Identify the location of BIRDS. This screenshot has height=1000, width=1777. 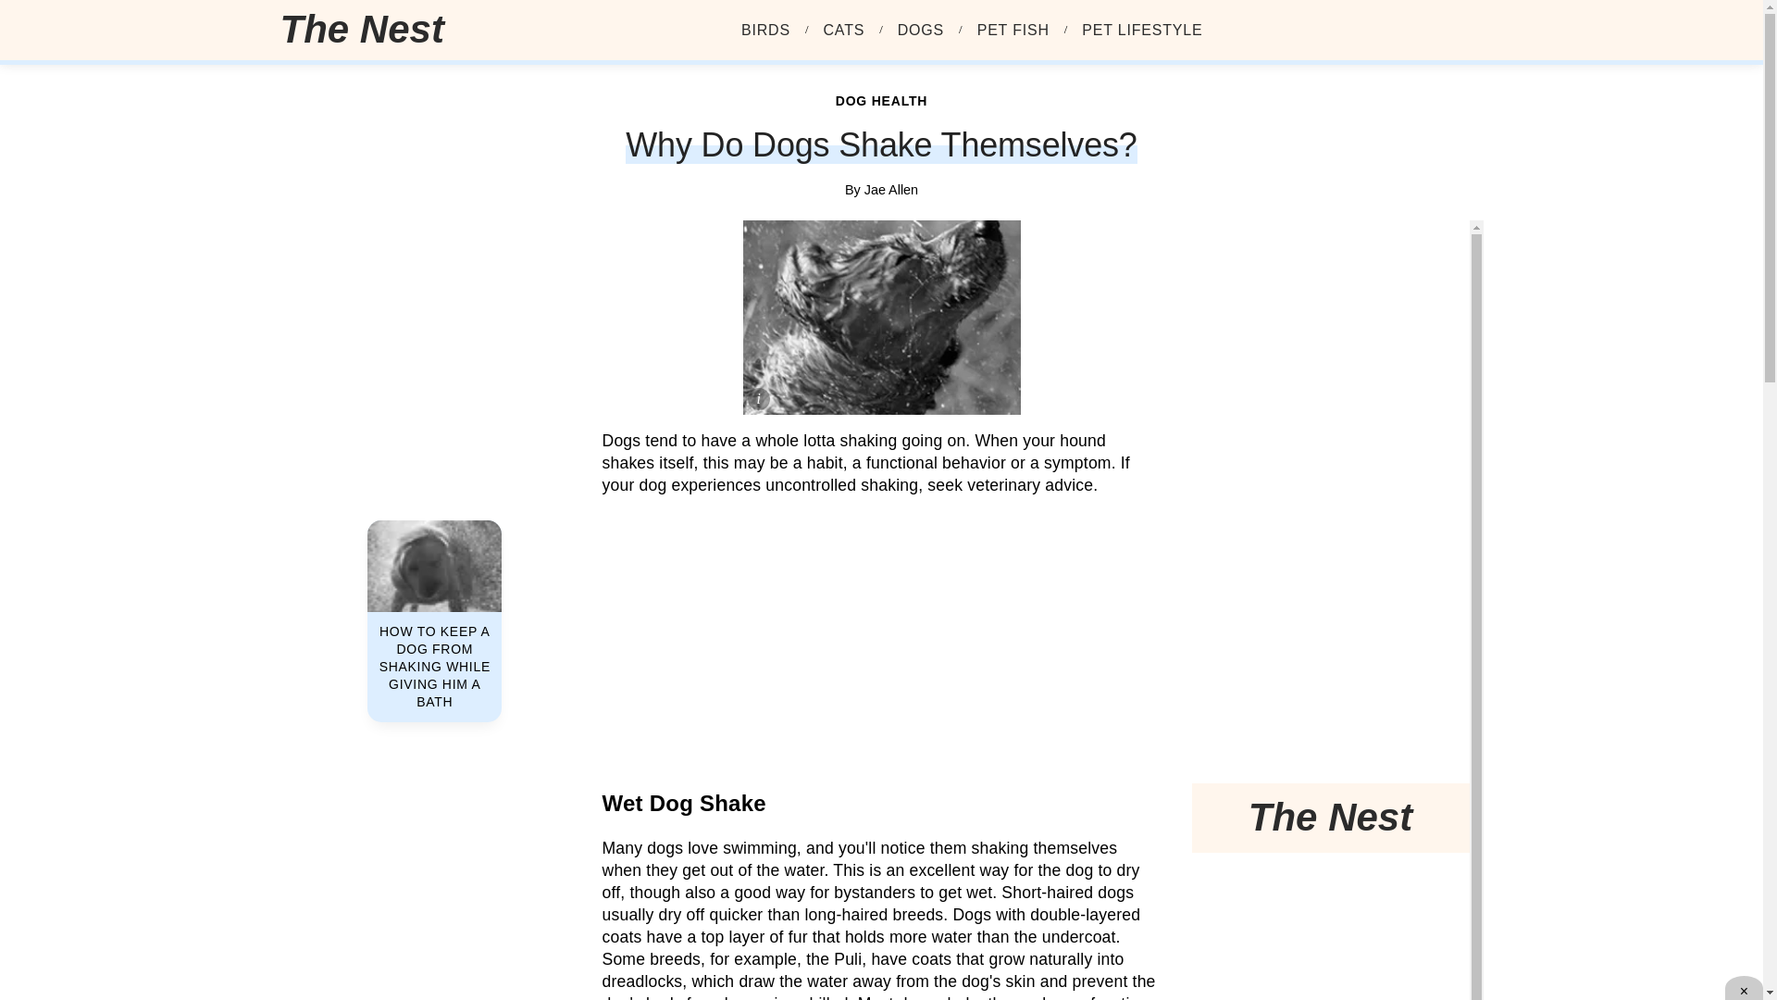
(765, 29).